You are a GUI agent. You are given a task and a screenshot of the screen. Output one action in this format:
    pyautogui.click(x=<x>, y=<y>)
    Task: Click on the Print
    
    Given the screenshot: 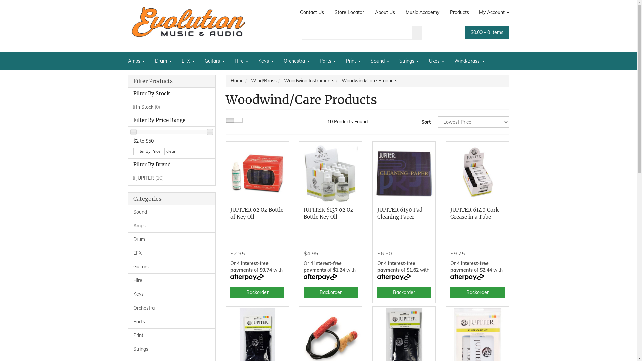 What is the action you would take?
    pyautogui.click(x=353, y=61)
    